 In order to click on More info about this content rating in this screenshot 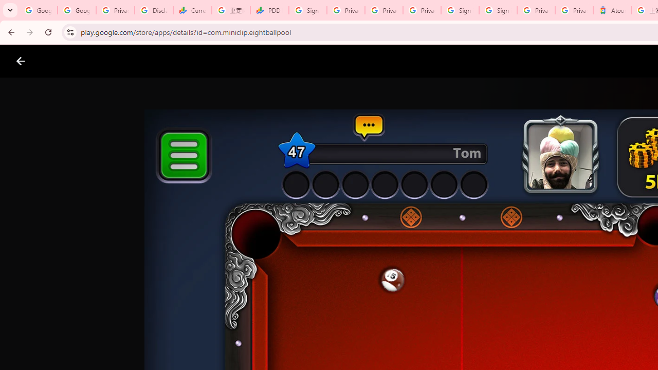, I will do `click(521, 348)`.